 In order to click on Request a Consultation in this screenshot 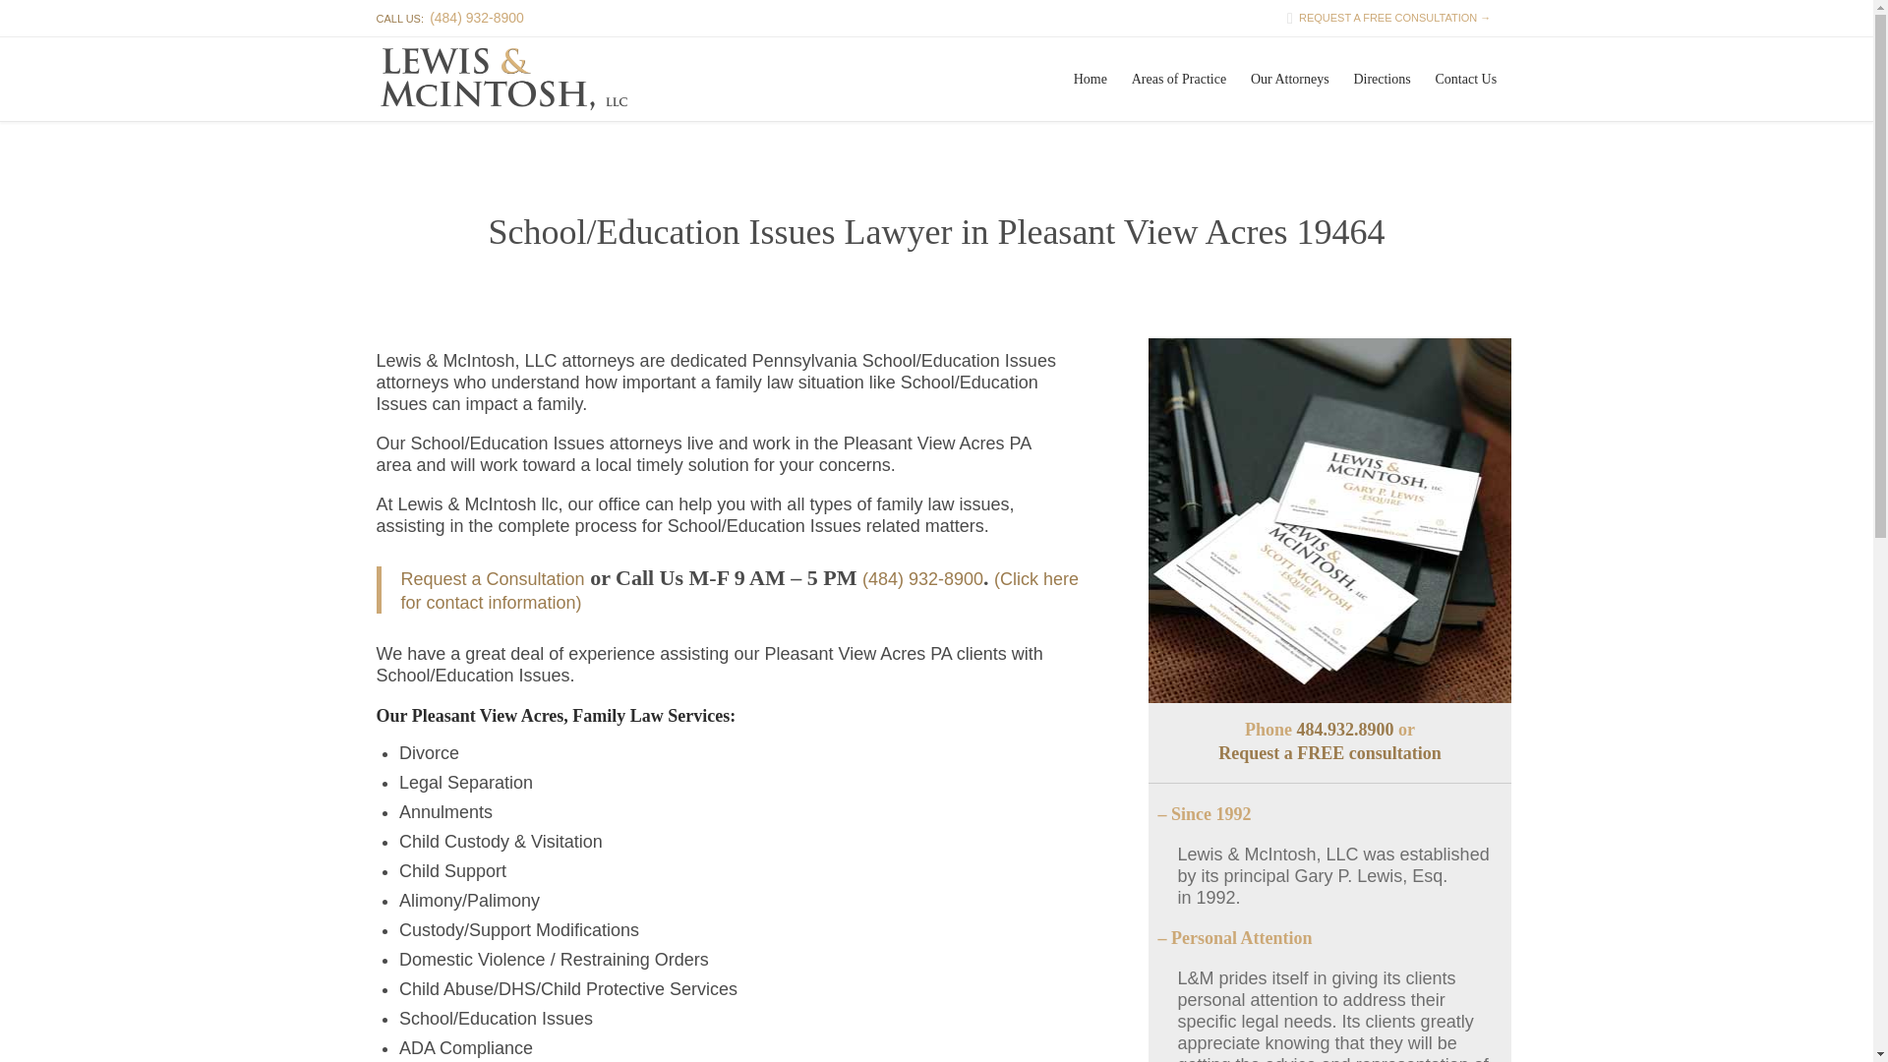, I will do `click(493, 578)`.